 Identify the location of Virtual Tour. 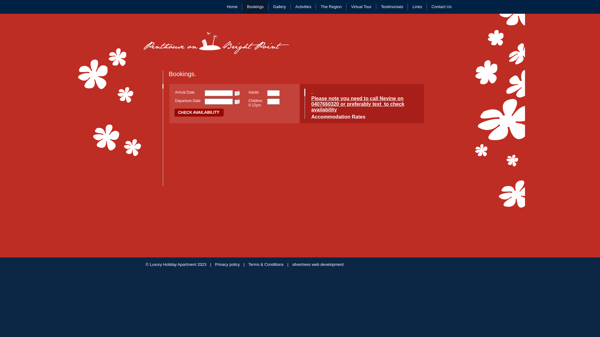
(361, 7).